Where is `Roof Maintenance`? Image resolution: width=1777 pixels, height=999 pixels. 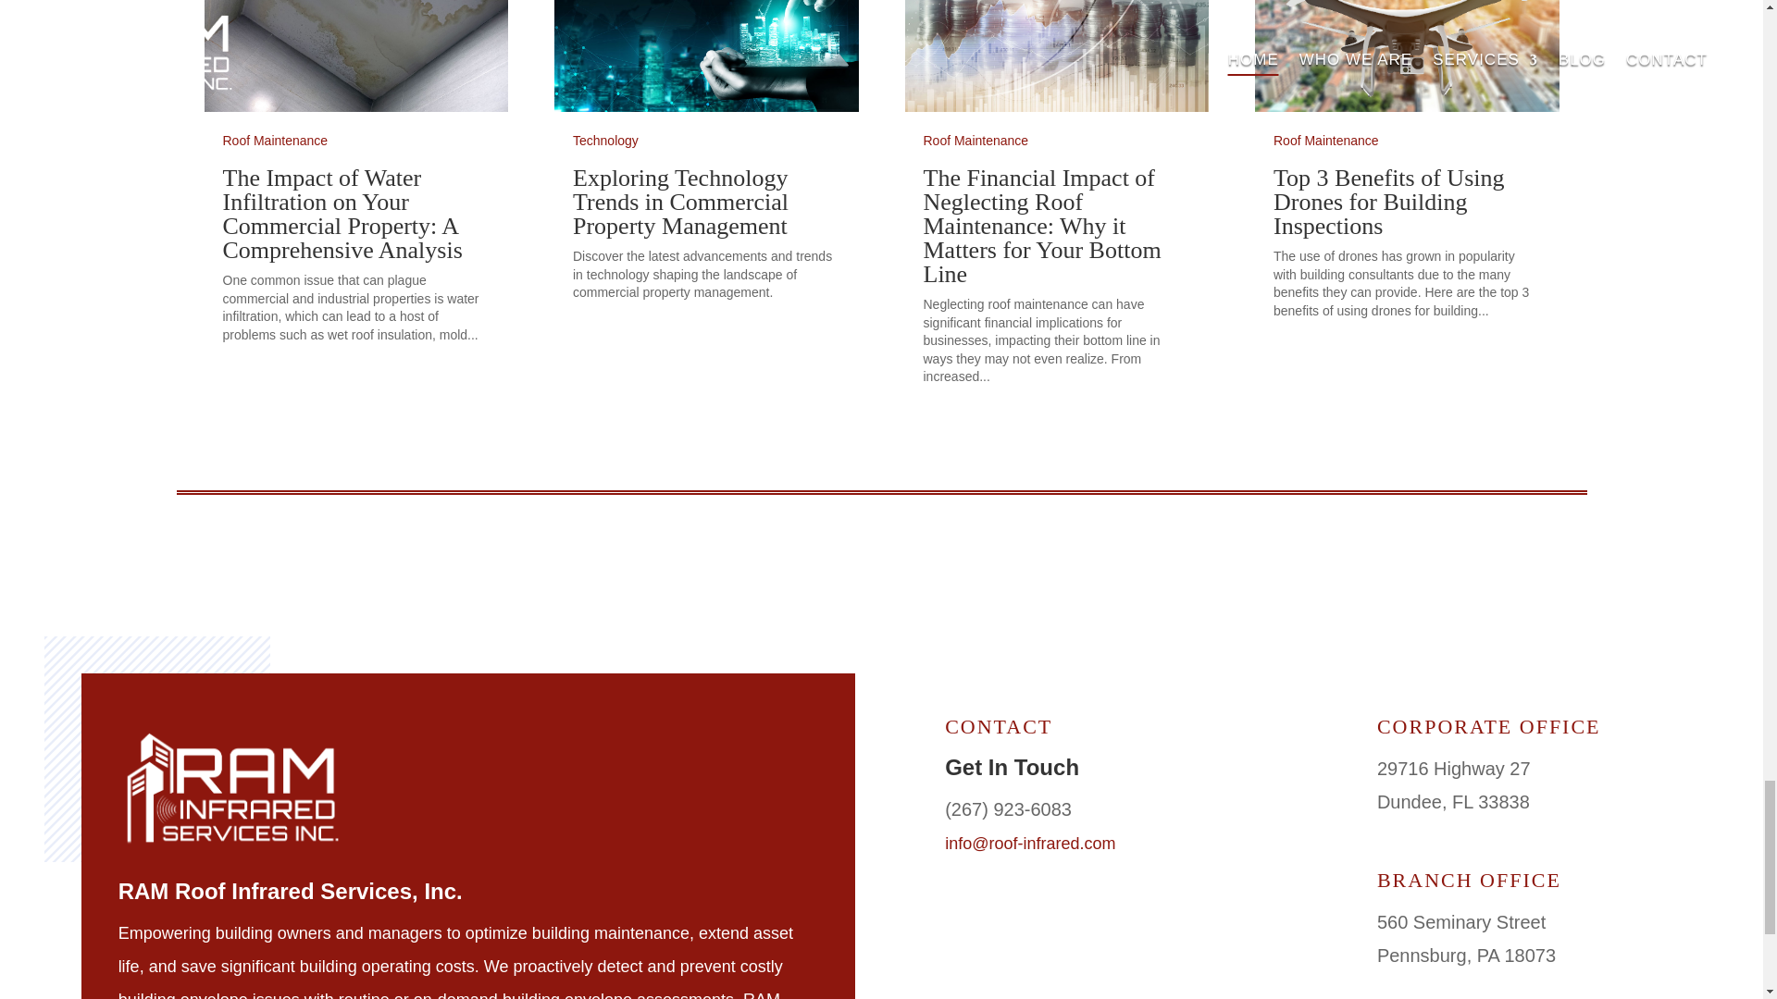 Roof Maintenance is located at coordinates (1325, 140).